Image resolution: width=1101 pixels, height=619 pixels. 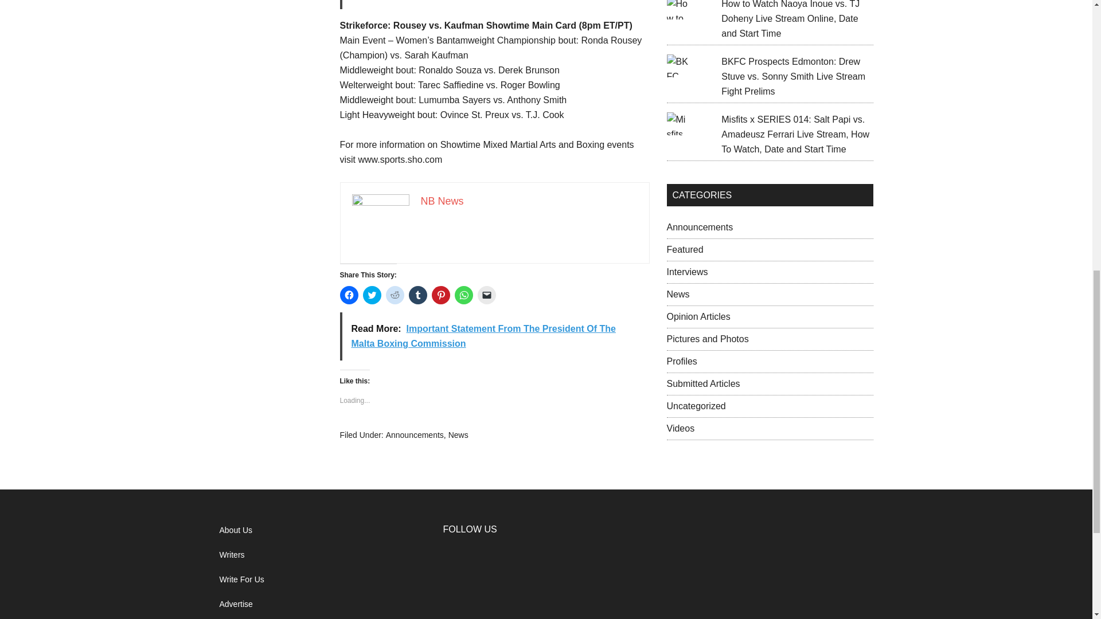 I want to click on News, so click(x=458, y=434).